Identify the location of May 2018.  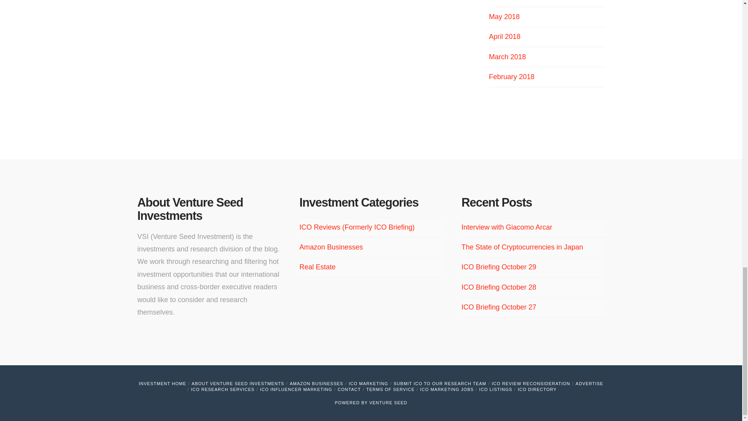
(504, 16).